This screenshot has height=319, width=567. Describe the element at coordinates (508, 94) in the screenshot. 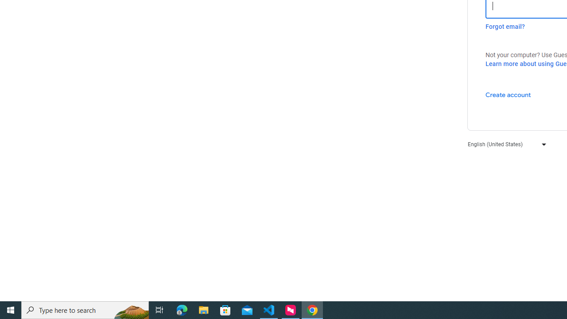

I see `Create account` at that location.